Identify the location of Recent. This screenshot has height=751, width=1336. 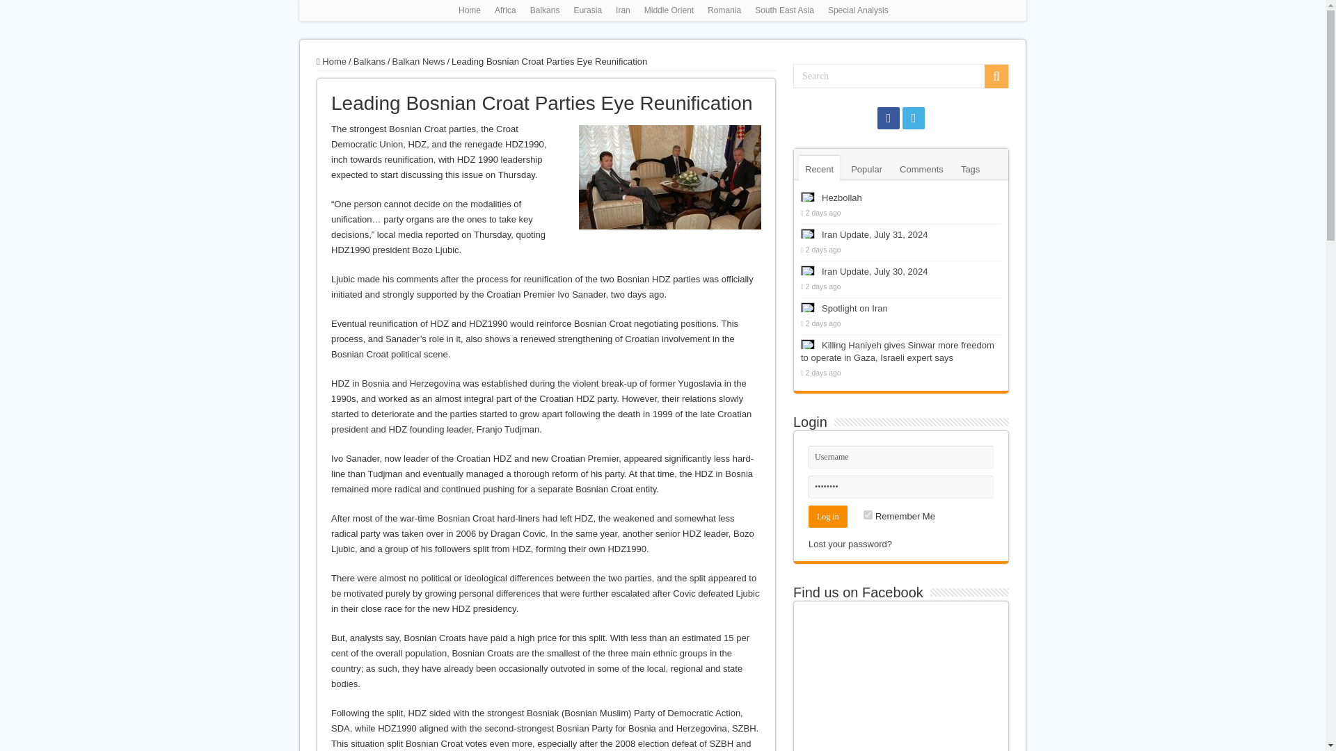
(820, 168).